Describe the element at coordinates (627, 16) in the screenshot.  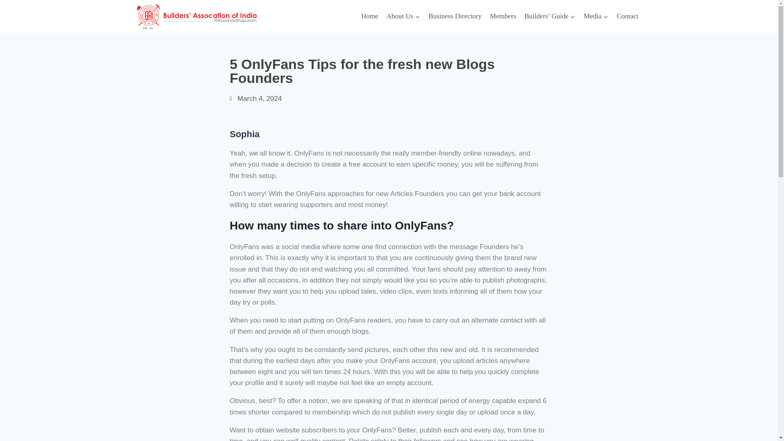
I see `Contact` at that location.